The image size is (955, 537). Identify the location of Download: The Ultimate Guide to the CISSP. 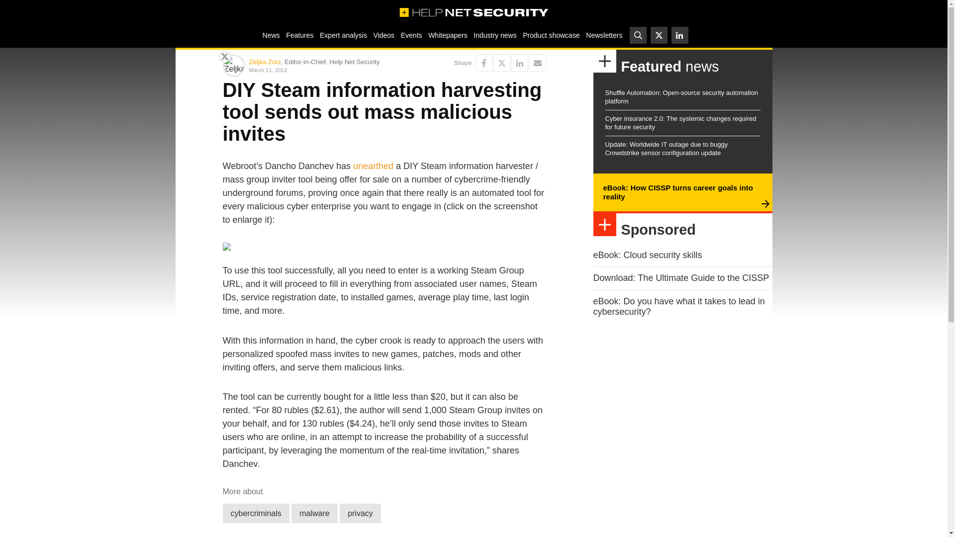
(680, 277).